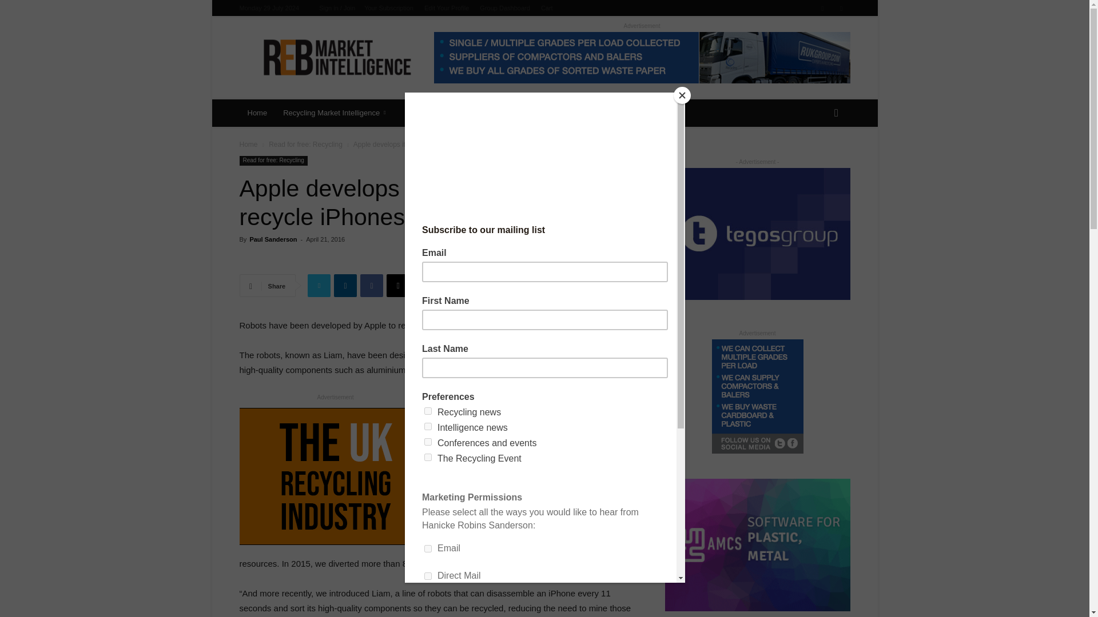  I want to click on Linkedin, so click(822, 8).